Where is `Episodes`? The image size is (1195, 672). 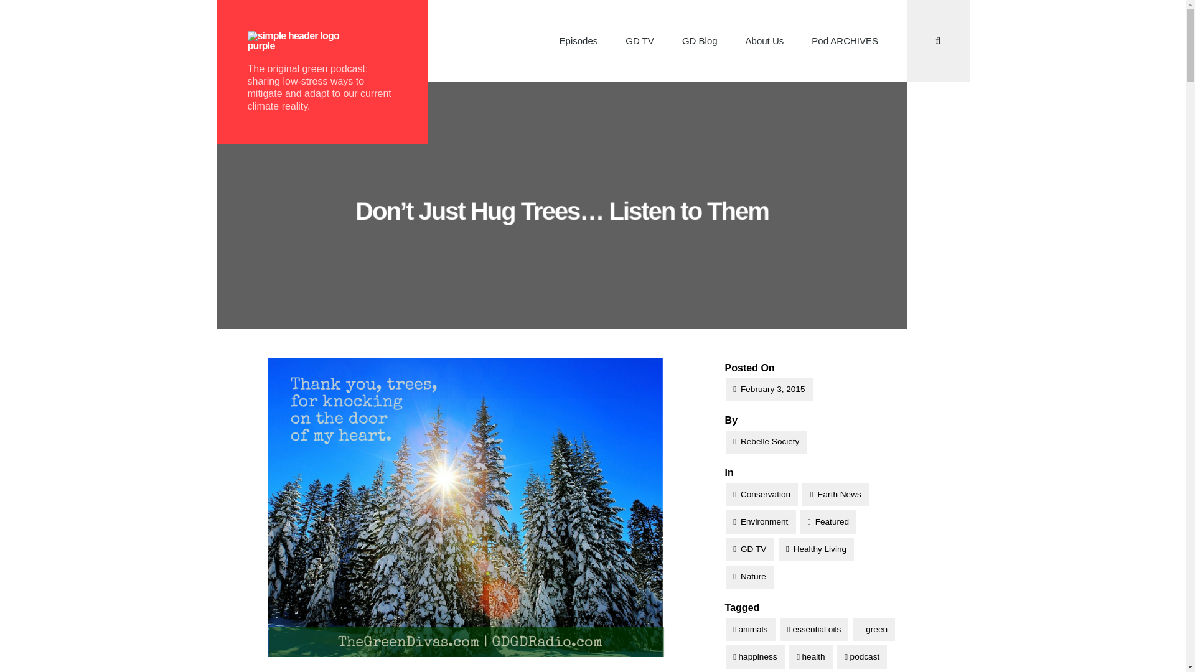 Episodes is located at coordinates (578, 41).